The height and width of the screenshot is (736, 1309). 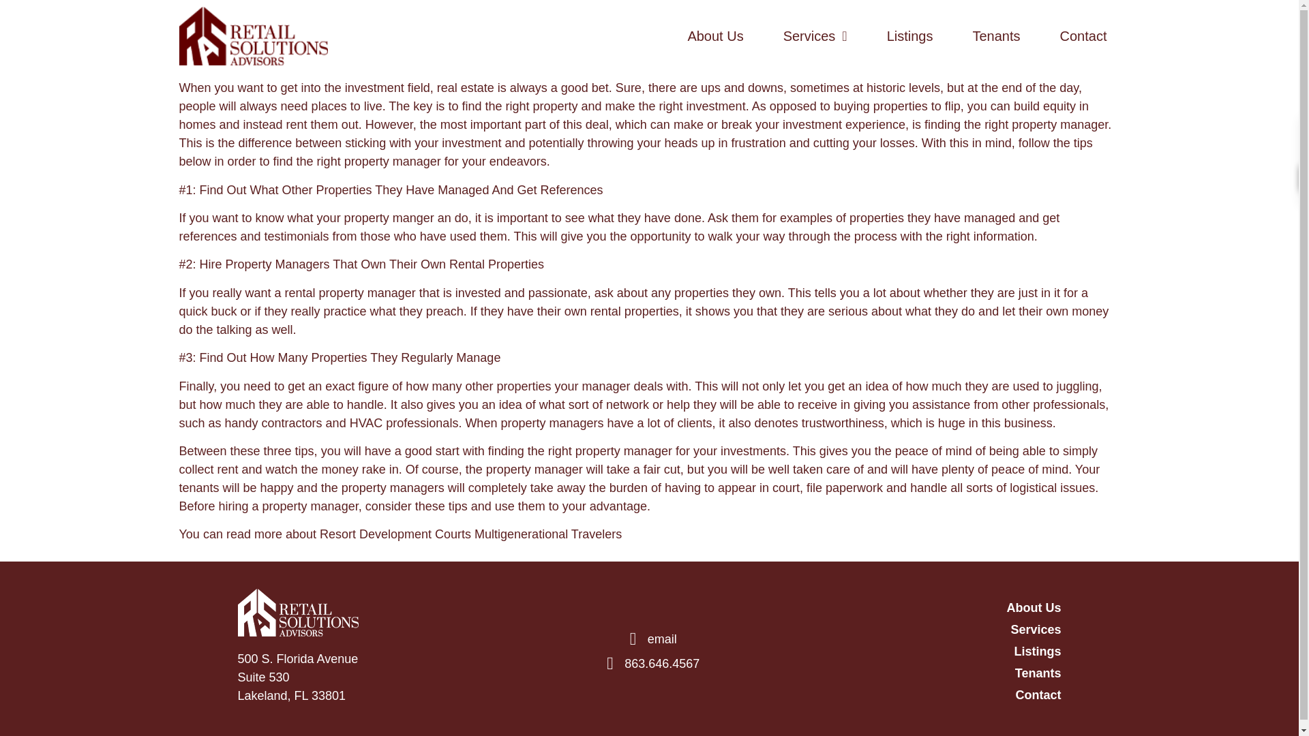 I want to click on About Us, so click(x=928, y=608).